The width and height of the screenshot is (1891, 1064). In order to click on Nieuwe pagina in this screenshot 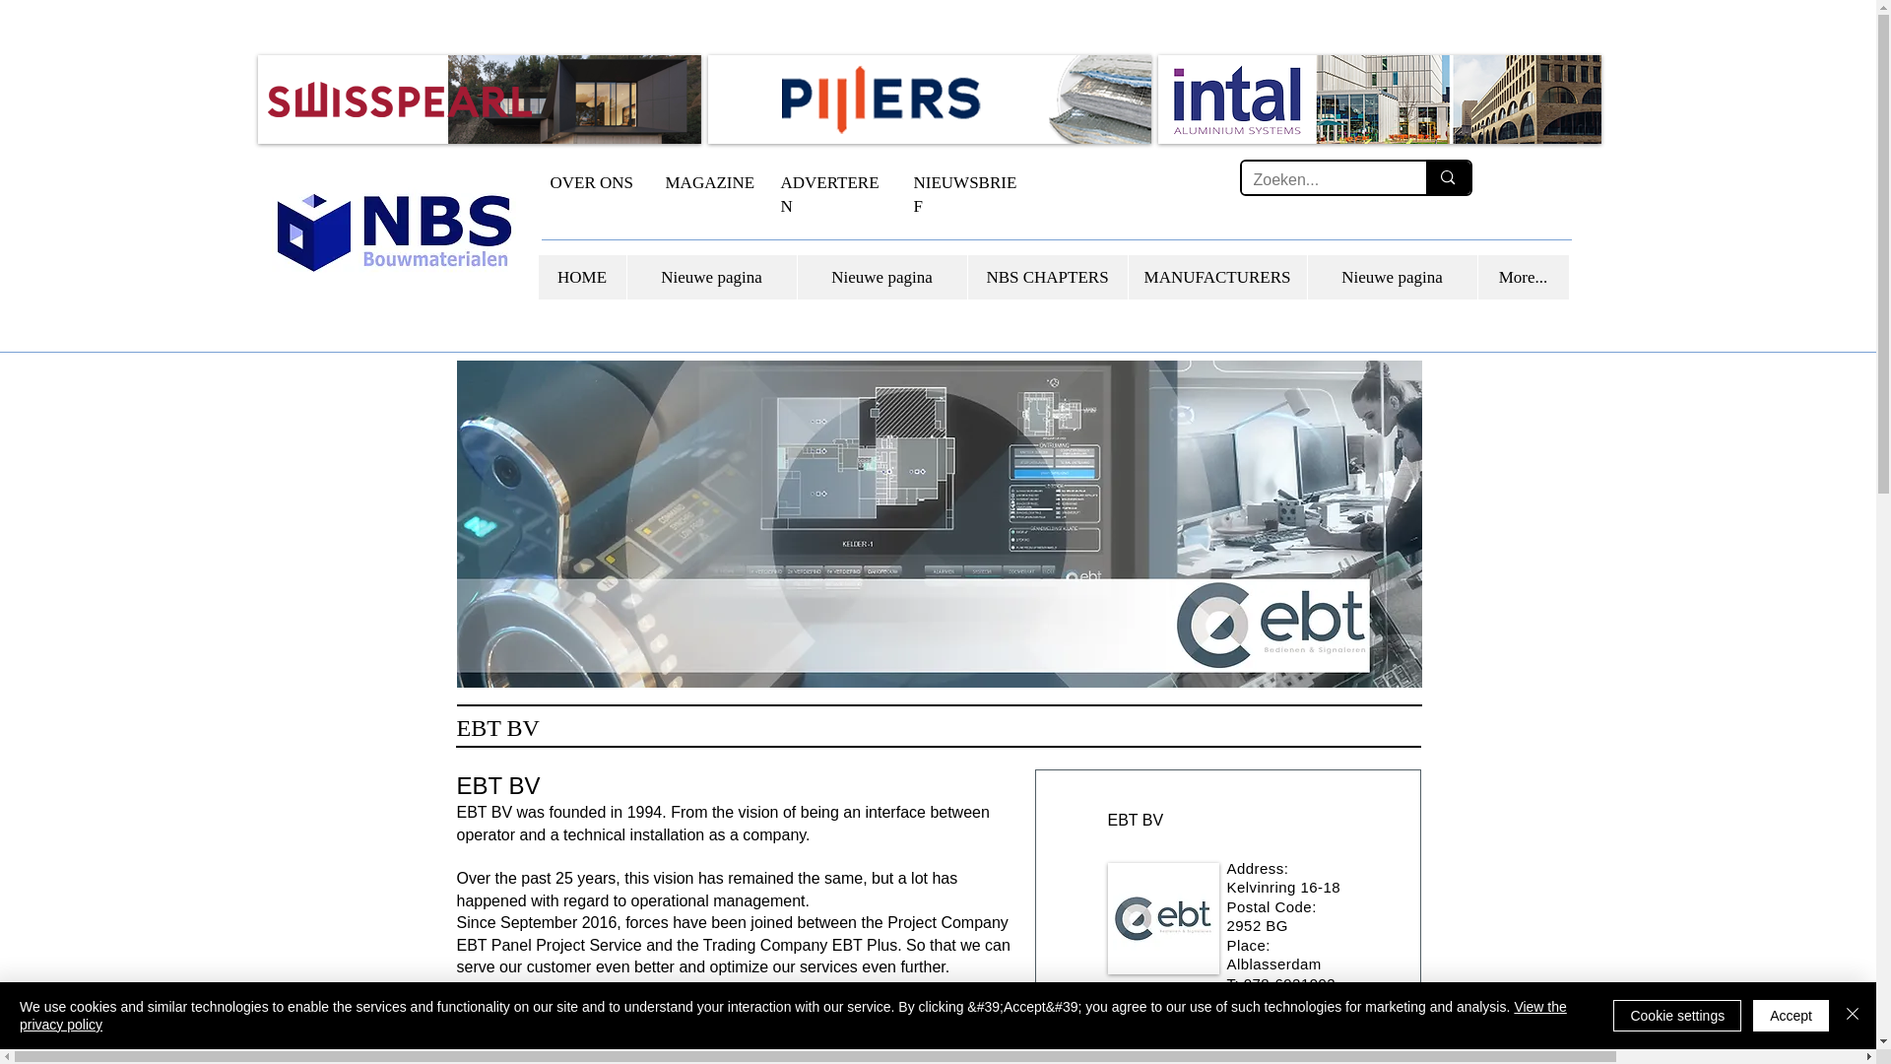, I will do `click(1391, 277)`.